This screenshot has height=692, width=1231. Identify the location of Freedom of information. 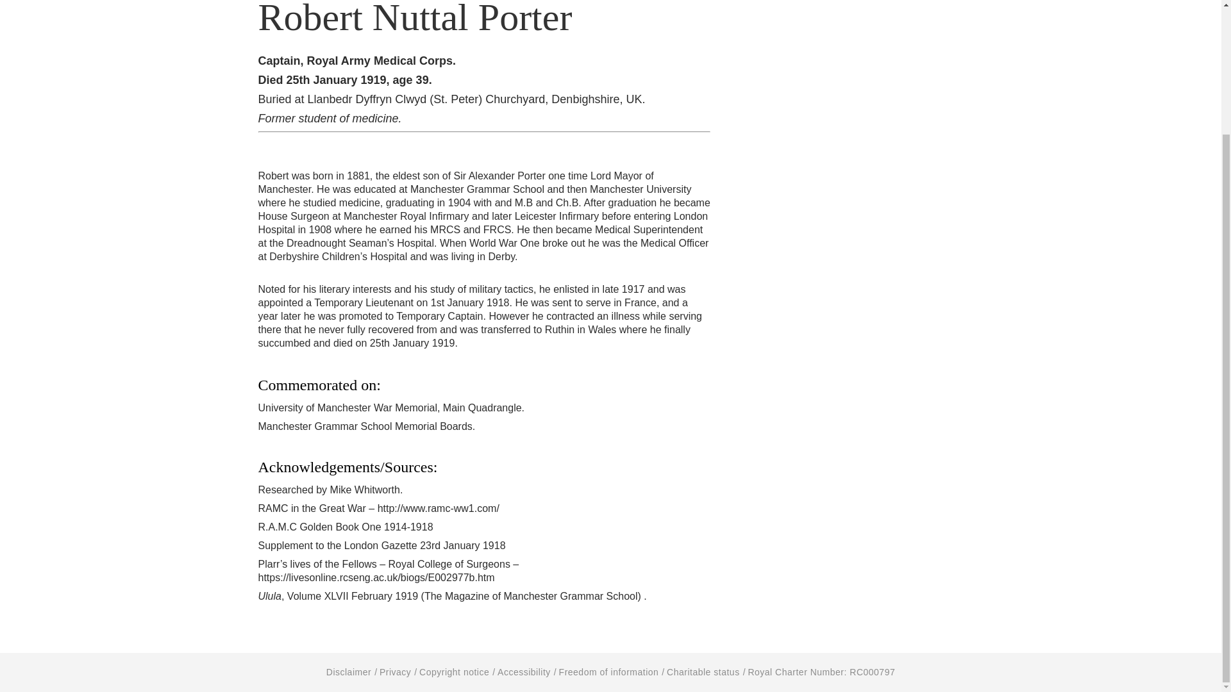
(608, 672).